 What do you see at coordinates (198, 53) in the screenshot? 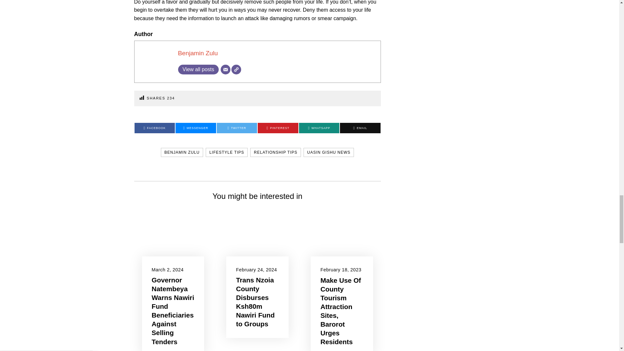
I see `Benjamin Zulu` at bounding box center [198, 53].